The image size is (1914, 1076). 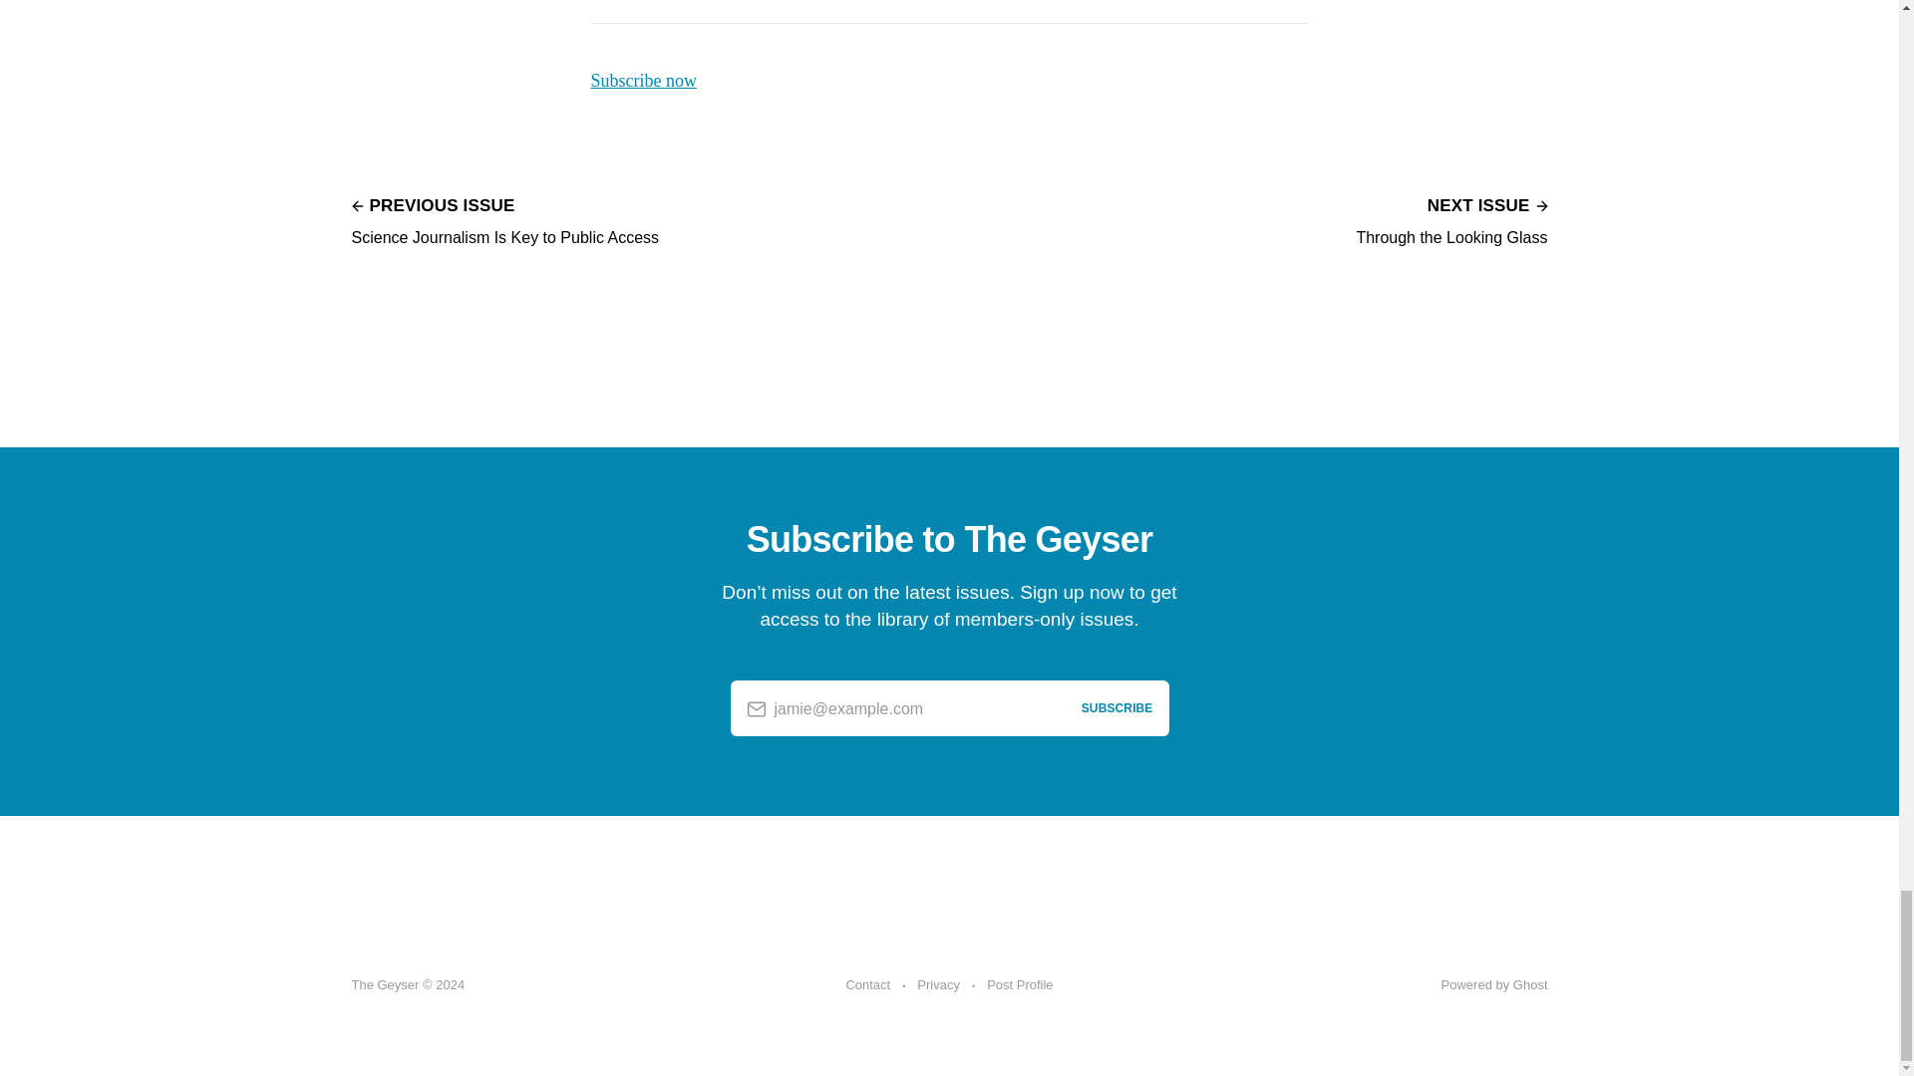 I want to click on Post Profile, so click(x=867, y=985).